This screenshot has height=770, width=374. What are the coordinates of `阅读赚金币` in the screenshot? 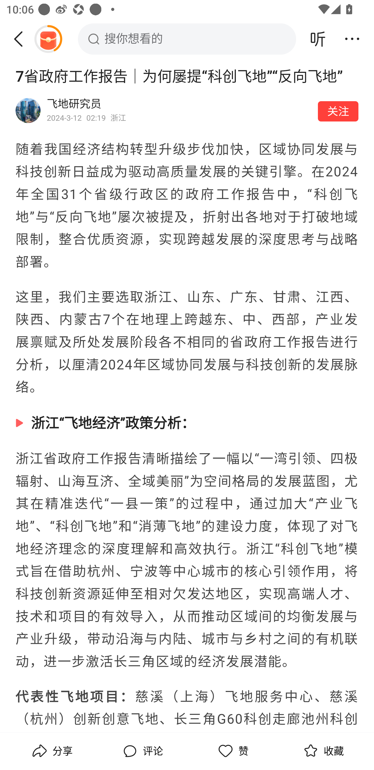 It's located at (48, 39).